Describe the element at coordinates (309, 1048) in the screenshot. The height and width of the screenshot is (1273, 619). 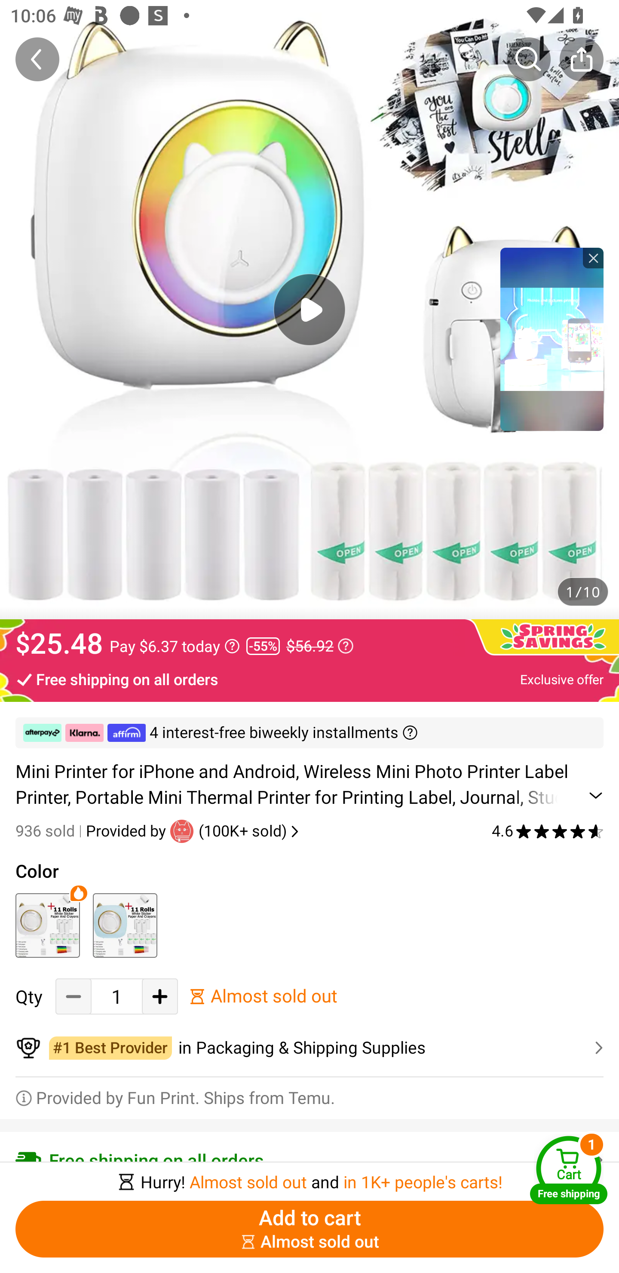
I see `￼￼in Packaging & Shipping Supplies` at that location.